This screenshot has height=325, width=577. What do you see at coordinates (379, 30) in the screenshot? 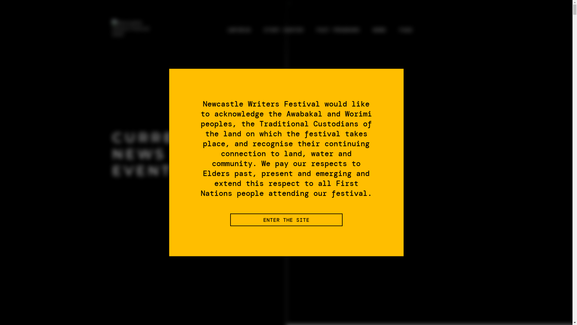
I see `NEWS` at bounding box center [379, 30].